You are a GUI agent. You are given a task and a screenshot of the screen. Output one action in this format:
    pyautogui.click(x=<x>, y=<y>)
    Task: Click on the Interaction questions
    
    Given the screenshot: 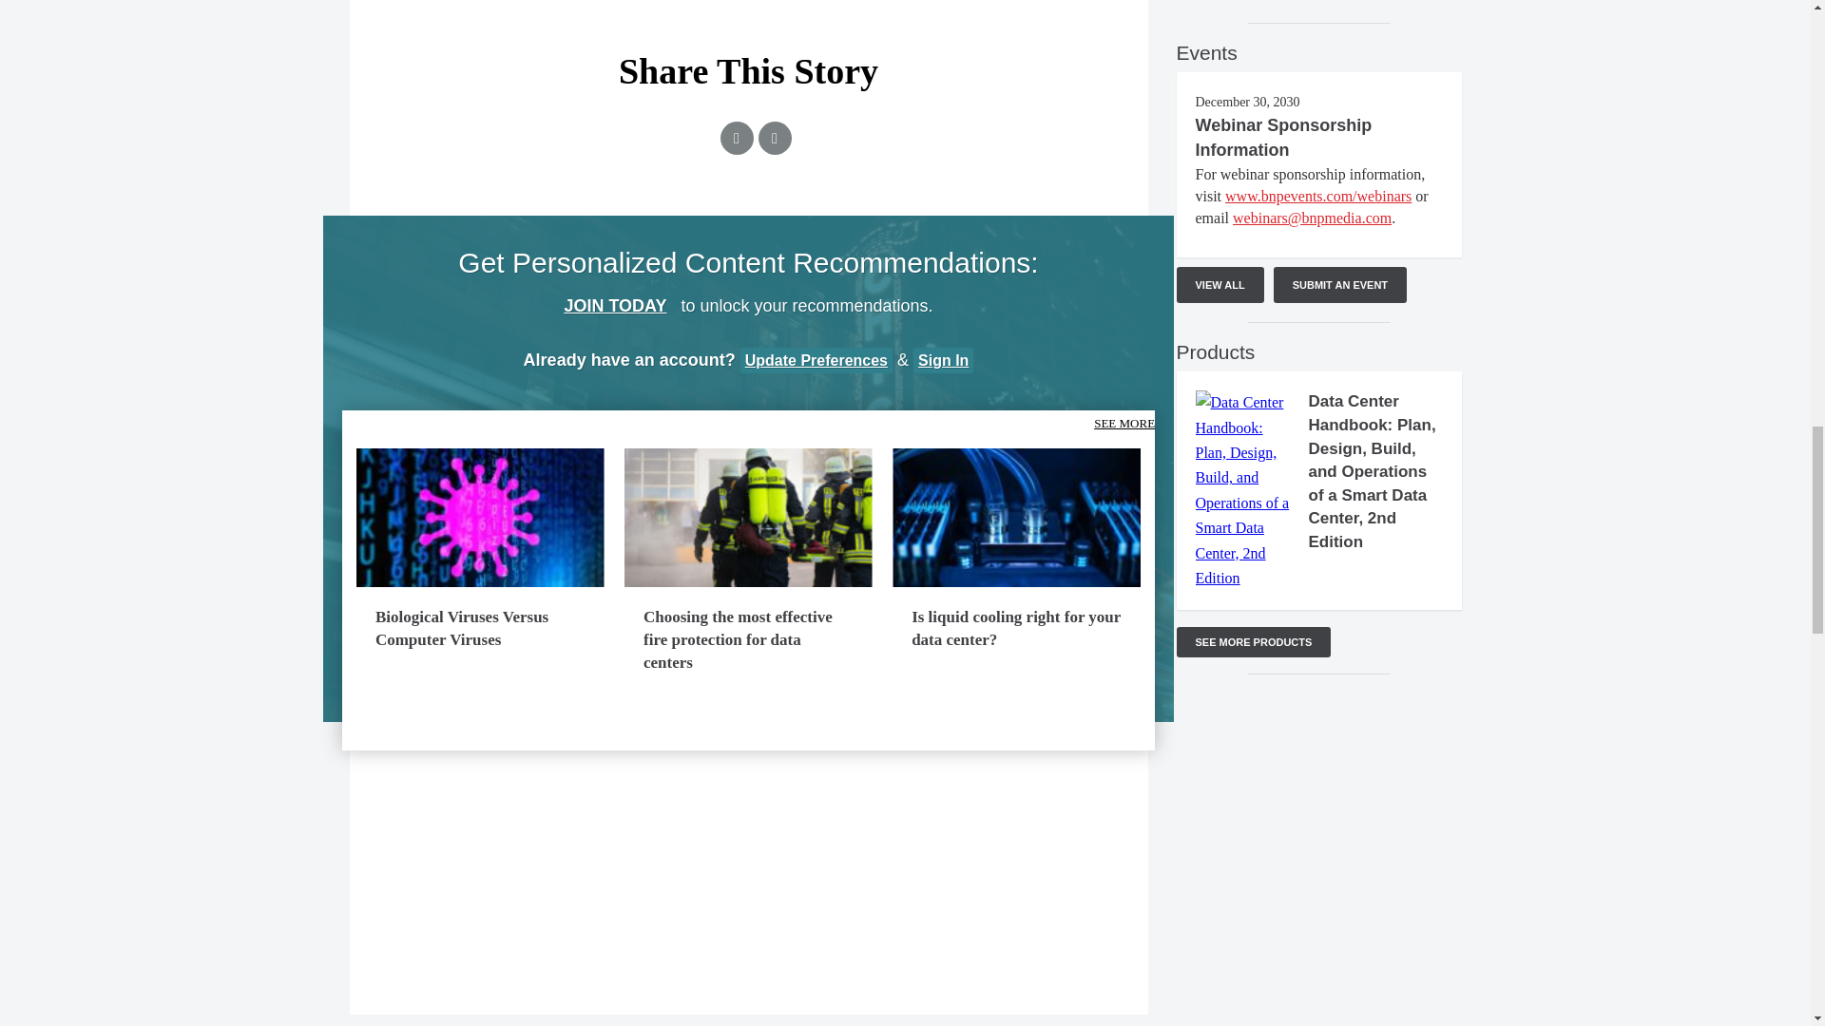 What is the action you would take?
    pyautogui.click(x=1319, y=765)
    